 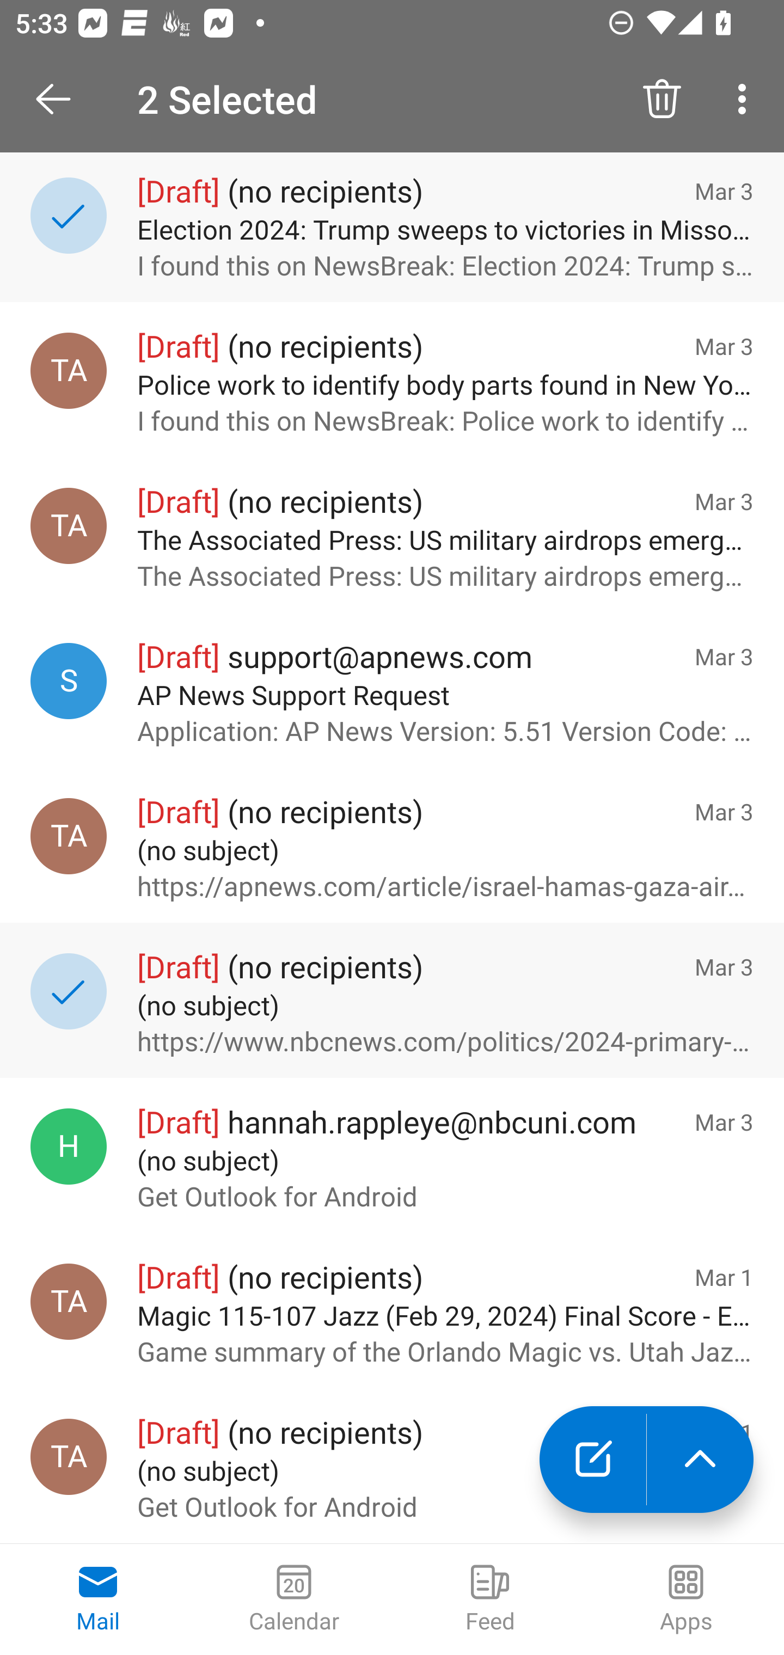 I want to click on hannah.rappleye@nbcuni.com, so click(x=69, y=1147).